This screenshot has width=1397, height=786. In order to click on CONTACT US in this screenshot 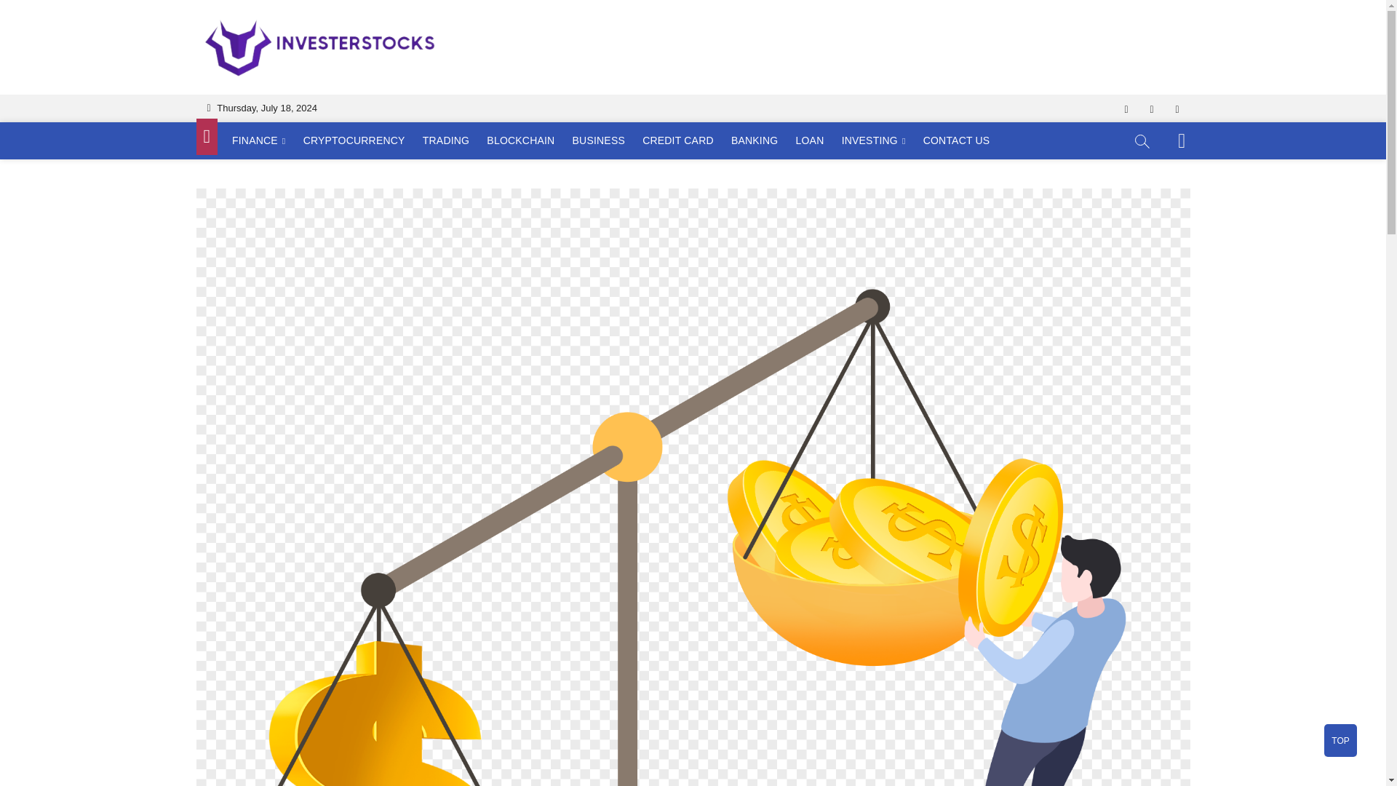, I will do `click(956, 140)`.